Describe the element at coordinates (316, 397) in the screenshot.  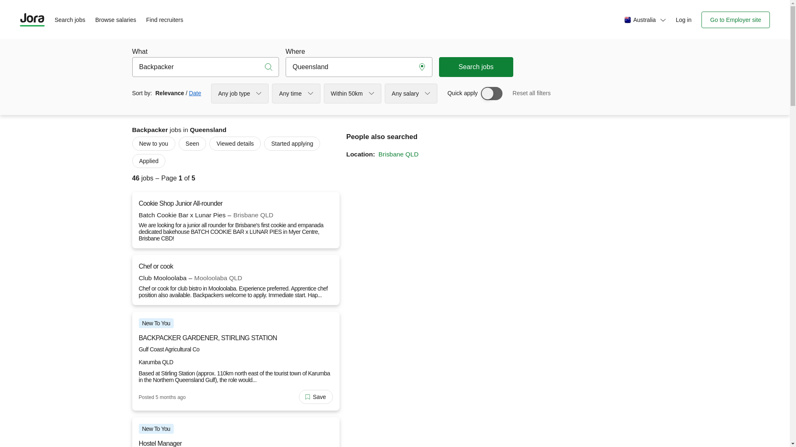
I see `Save` at that location.